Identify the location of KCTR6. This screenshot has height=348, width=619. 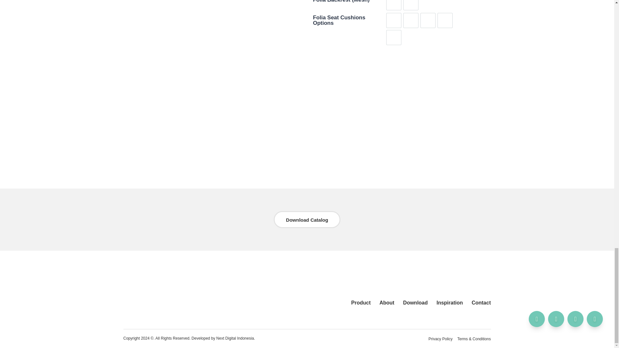
(411, 21).